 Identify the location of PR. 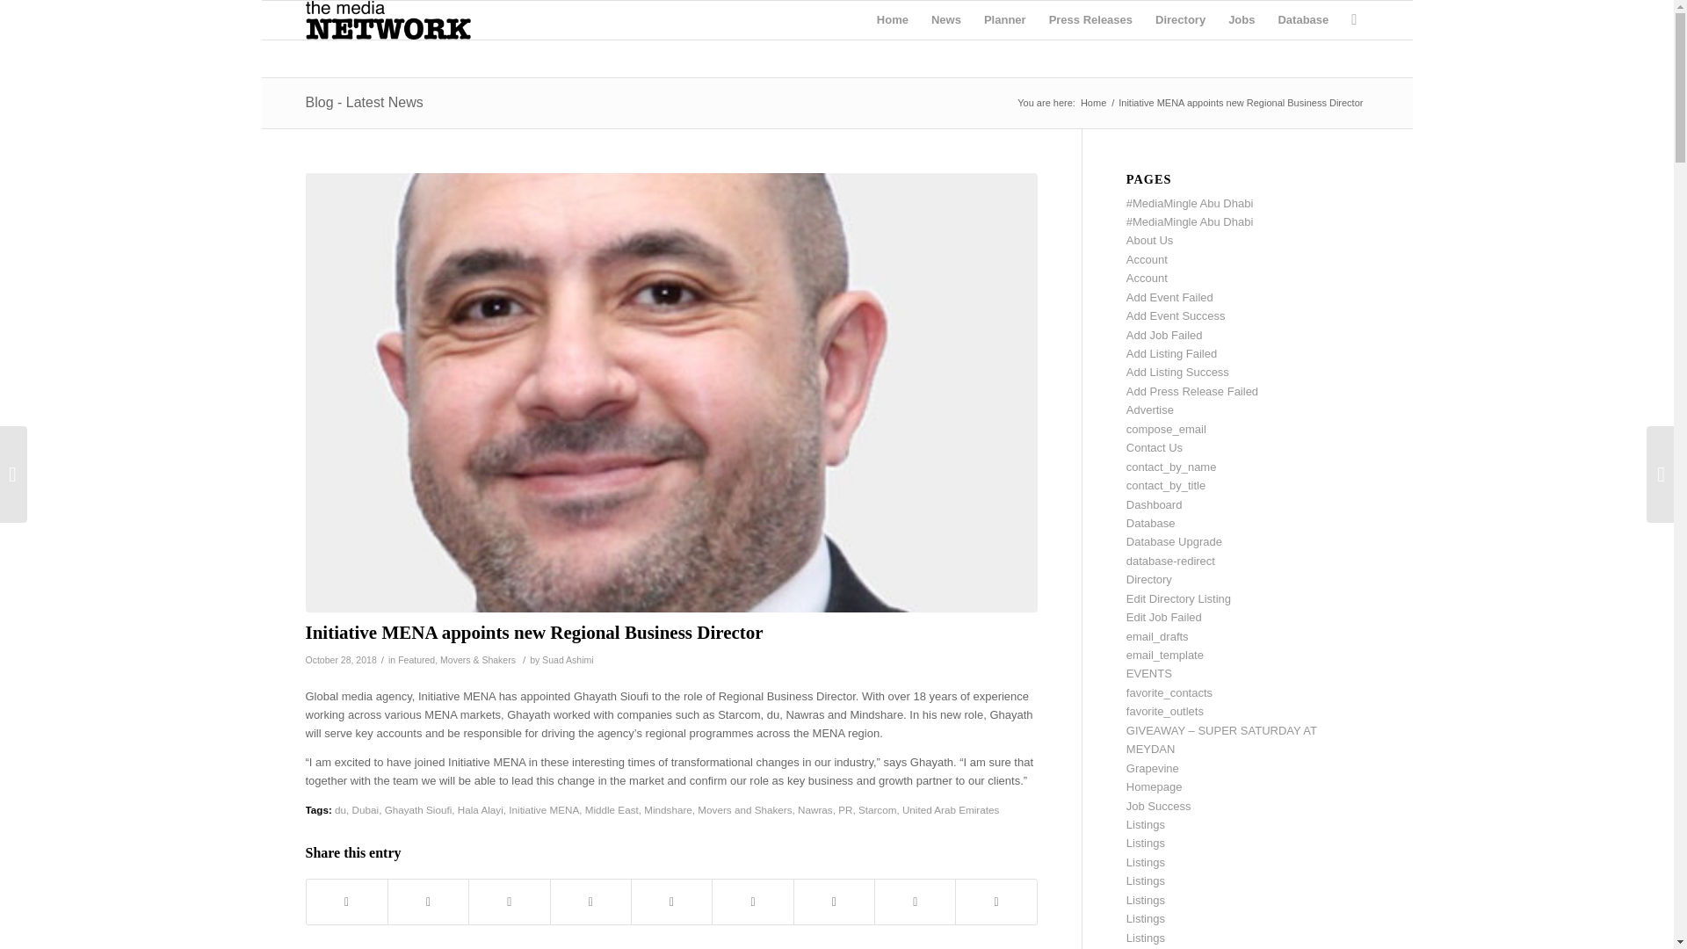
(845, 808).